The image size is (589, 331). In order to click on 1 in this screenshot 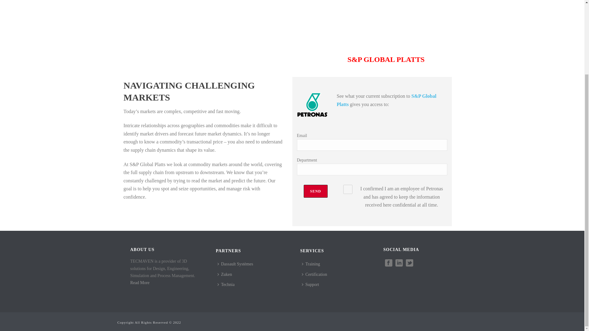, I will do `click(348, 189)`.